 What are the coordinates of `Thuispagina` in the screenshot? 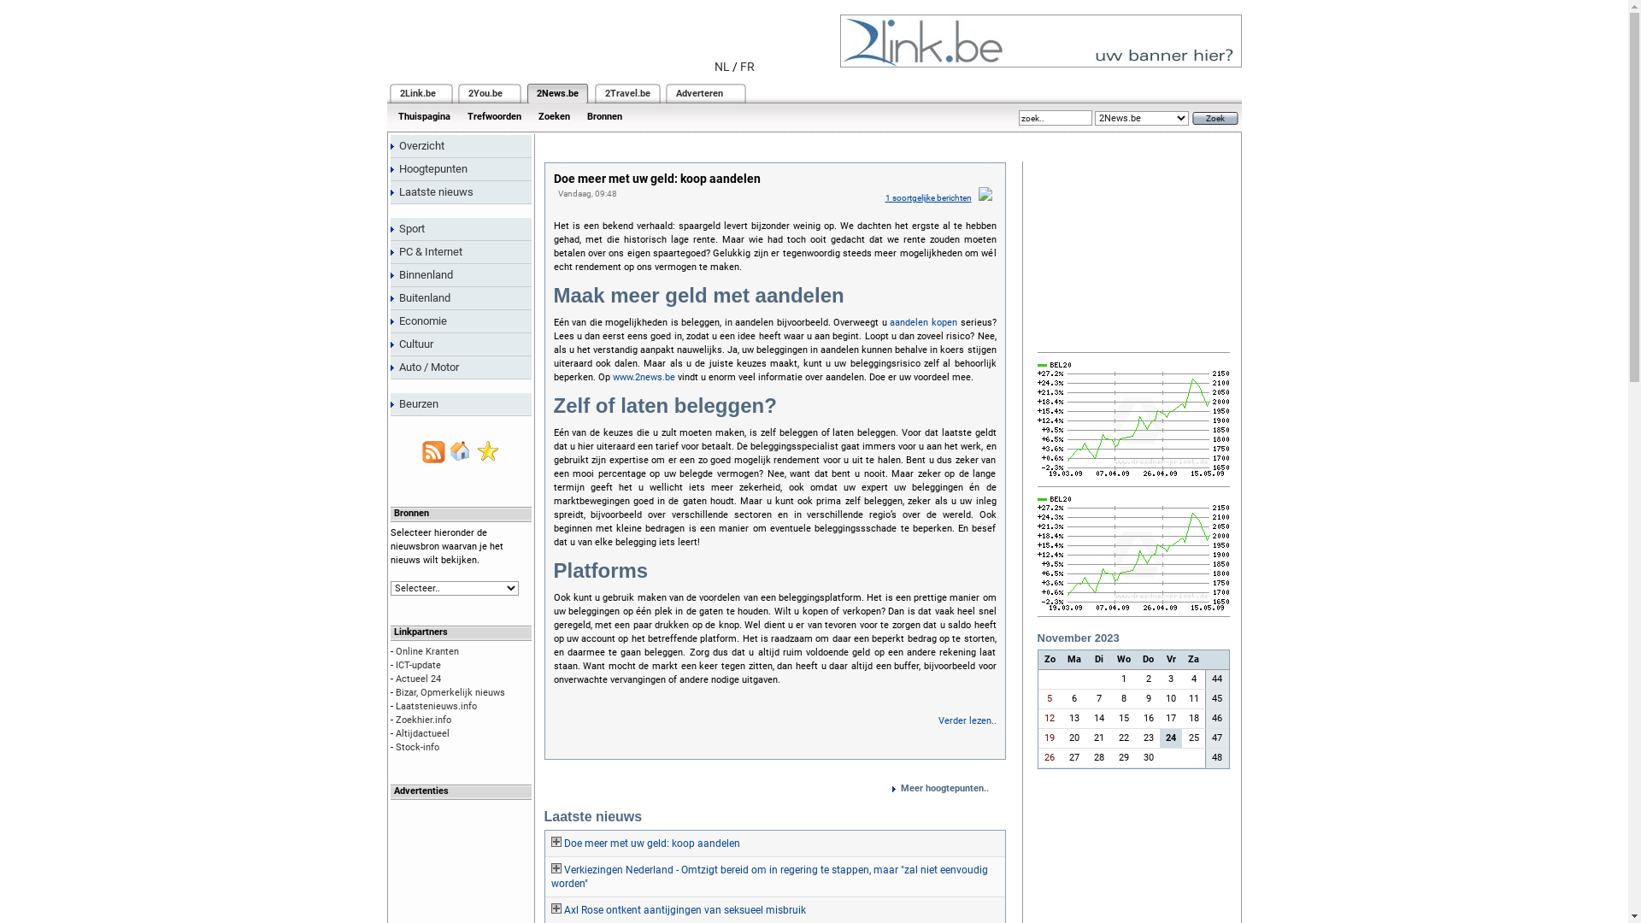 It's located at (424, 116).